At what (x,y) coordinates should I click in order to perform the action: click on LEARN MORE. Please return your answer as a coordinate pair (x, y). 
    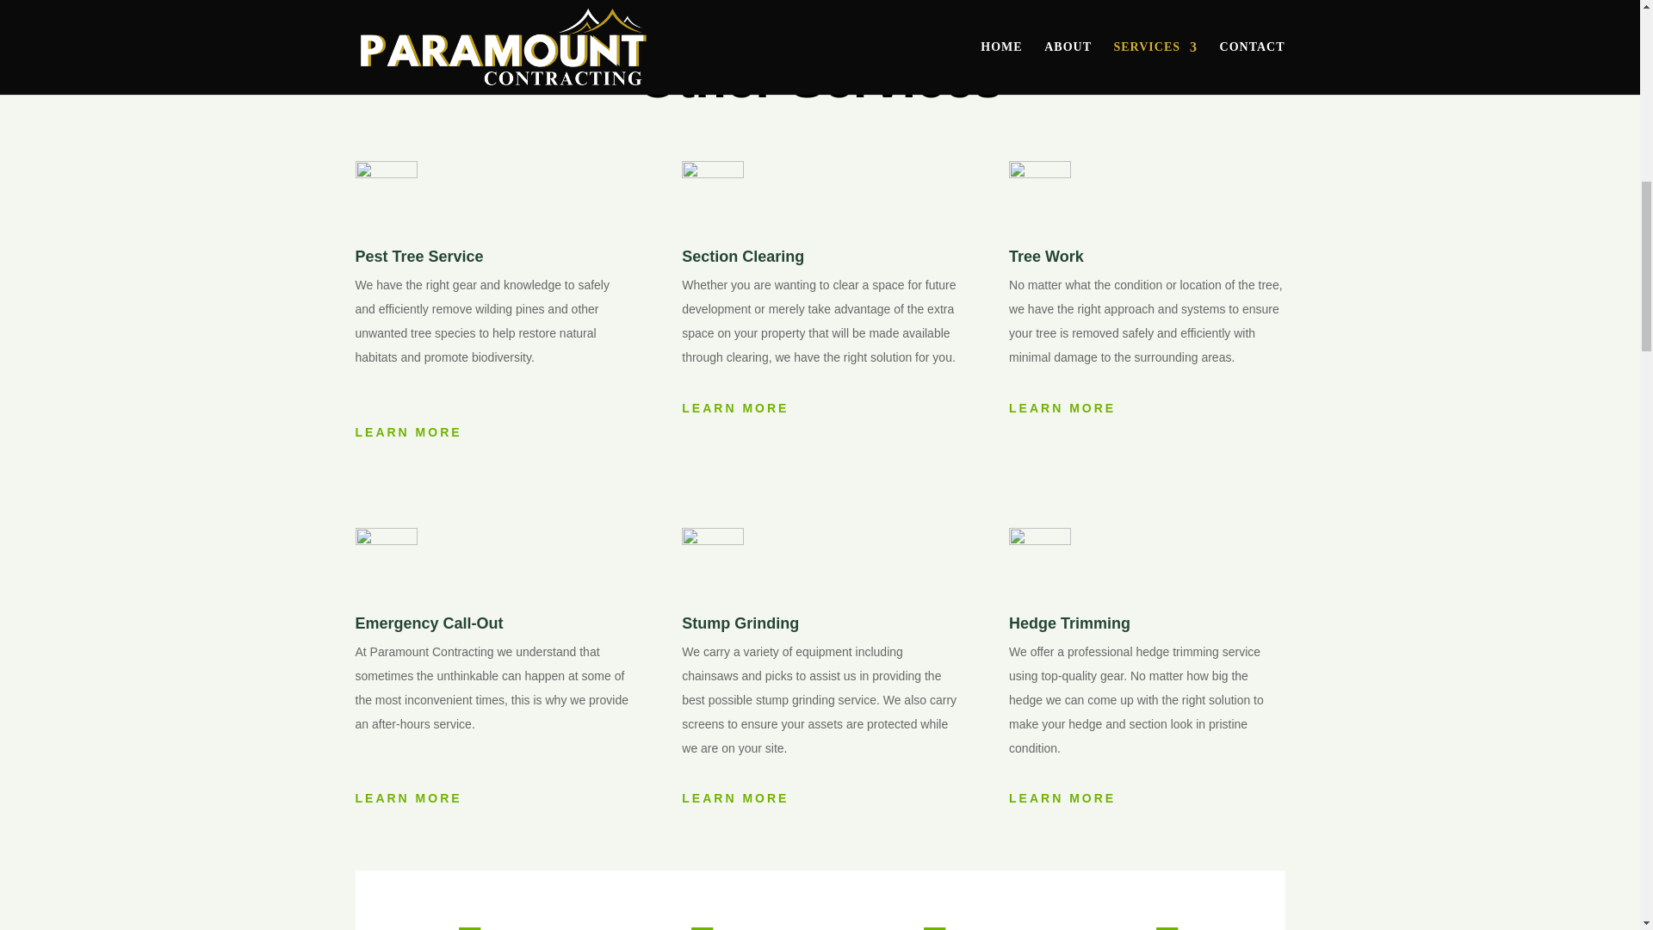
    Looking at the image, I should click on (740, 408).